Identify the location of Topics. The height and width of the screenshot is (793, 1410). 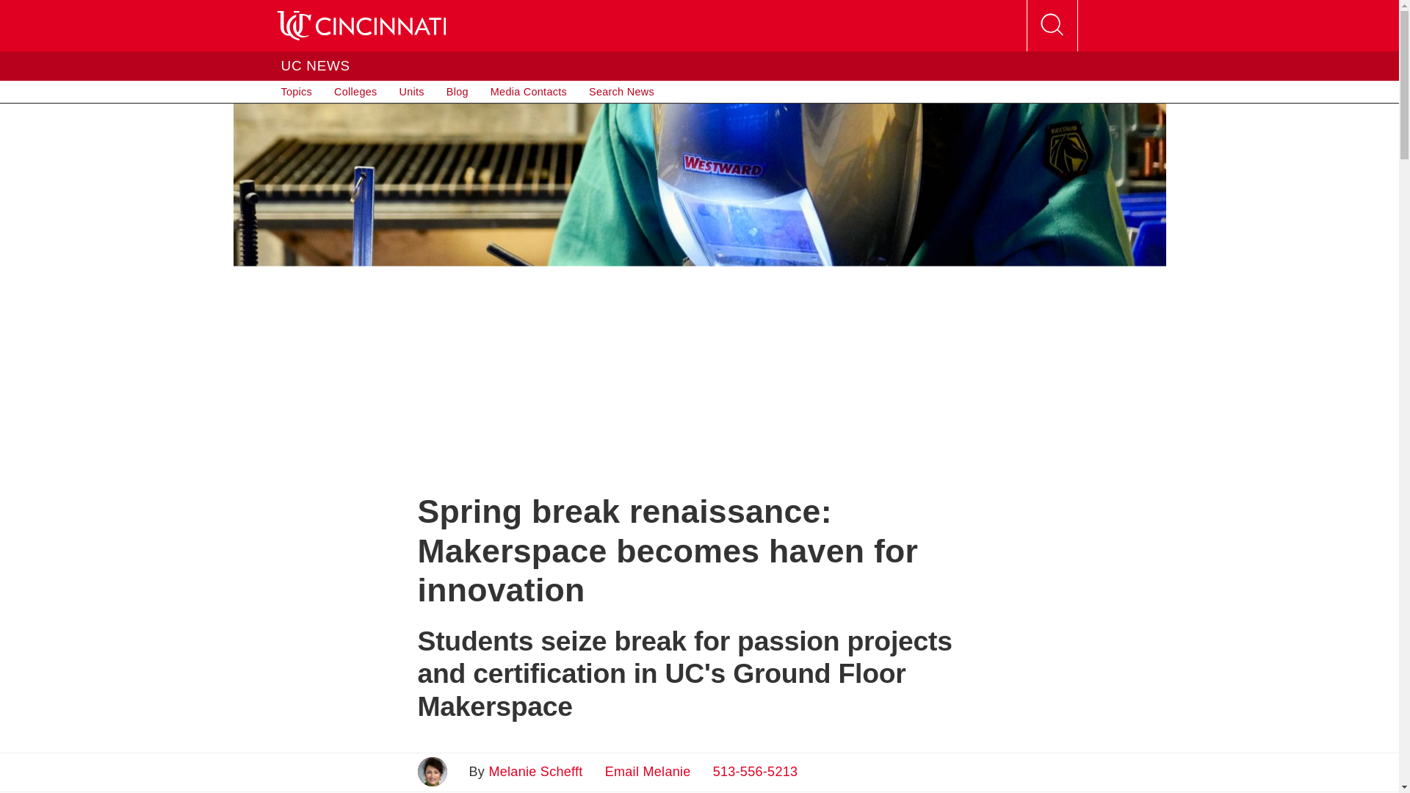
(297, 92).